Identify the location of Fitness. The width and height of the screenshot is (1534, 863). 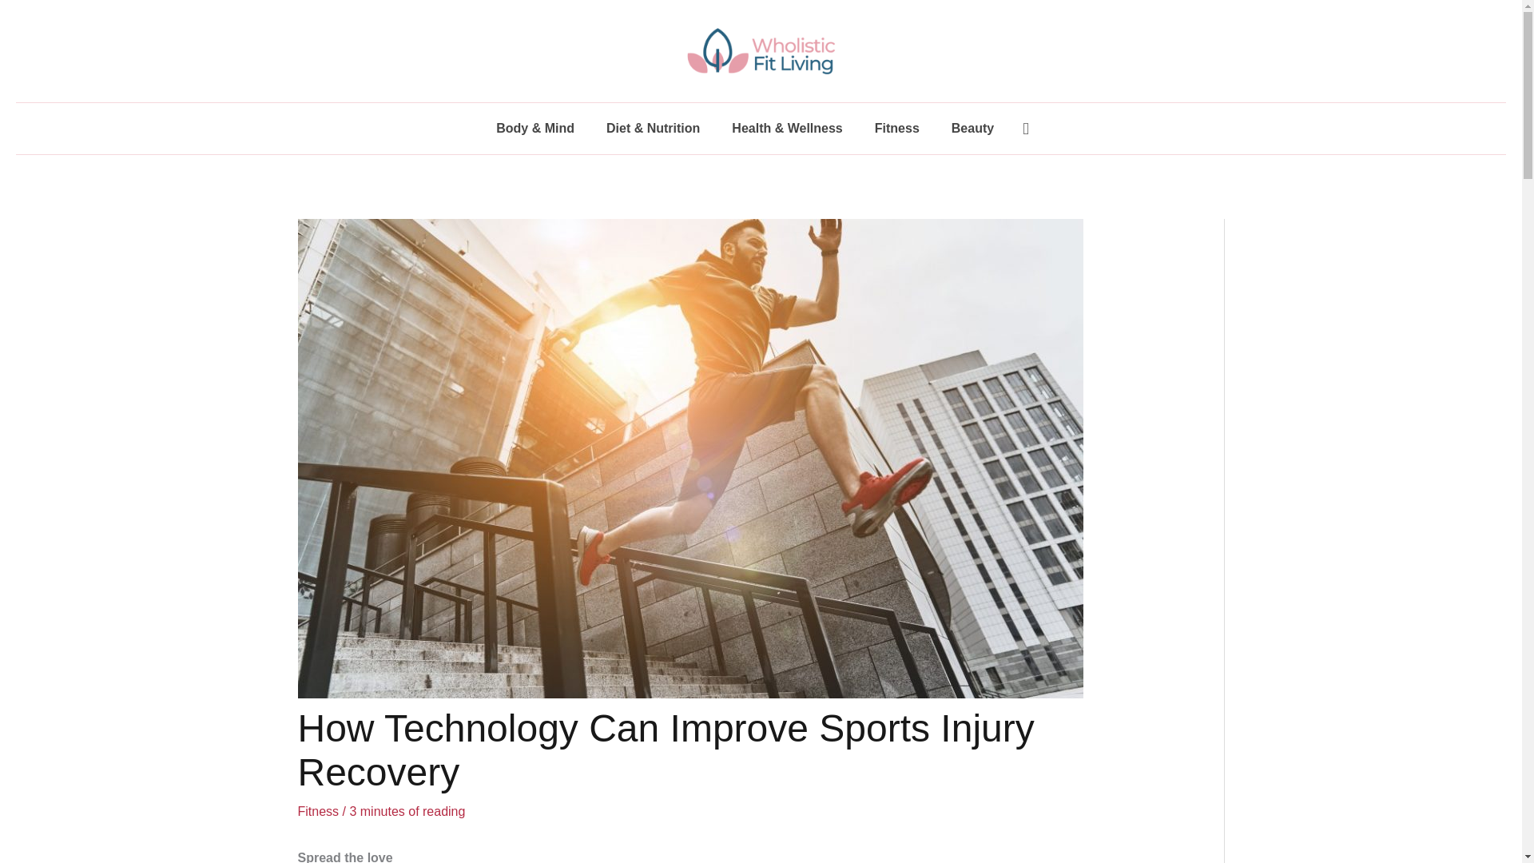
(318, 810).